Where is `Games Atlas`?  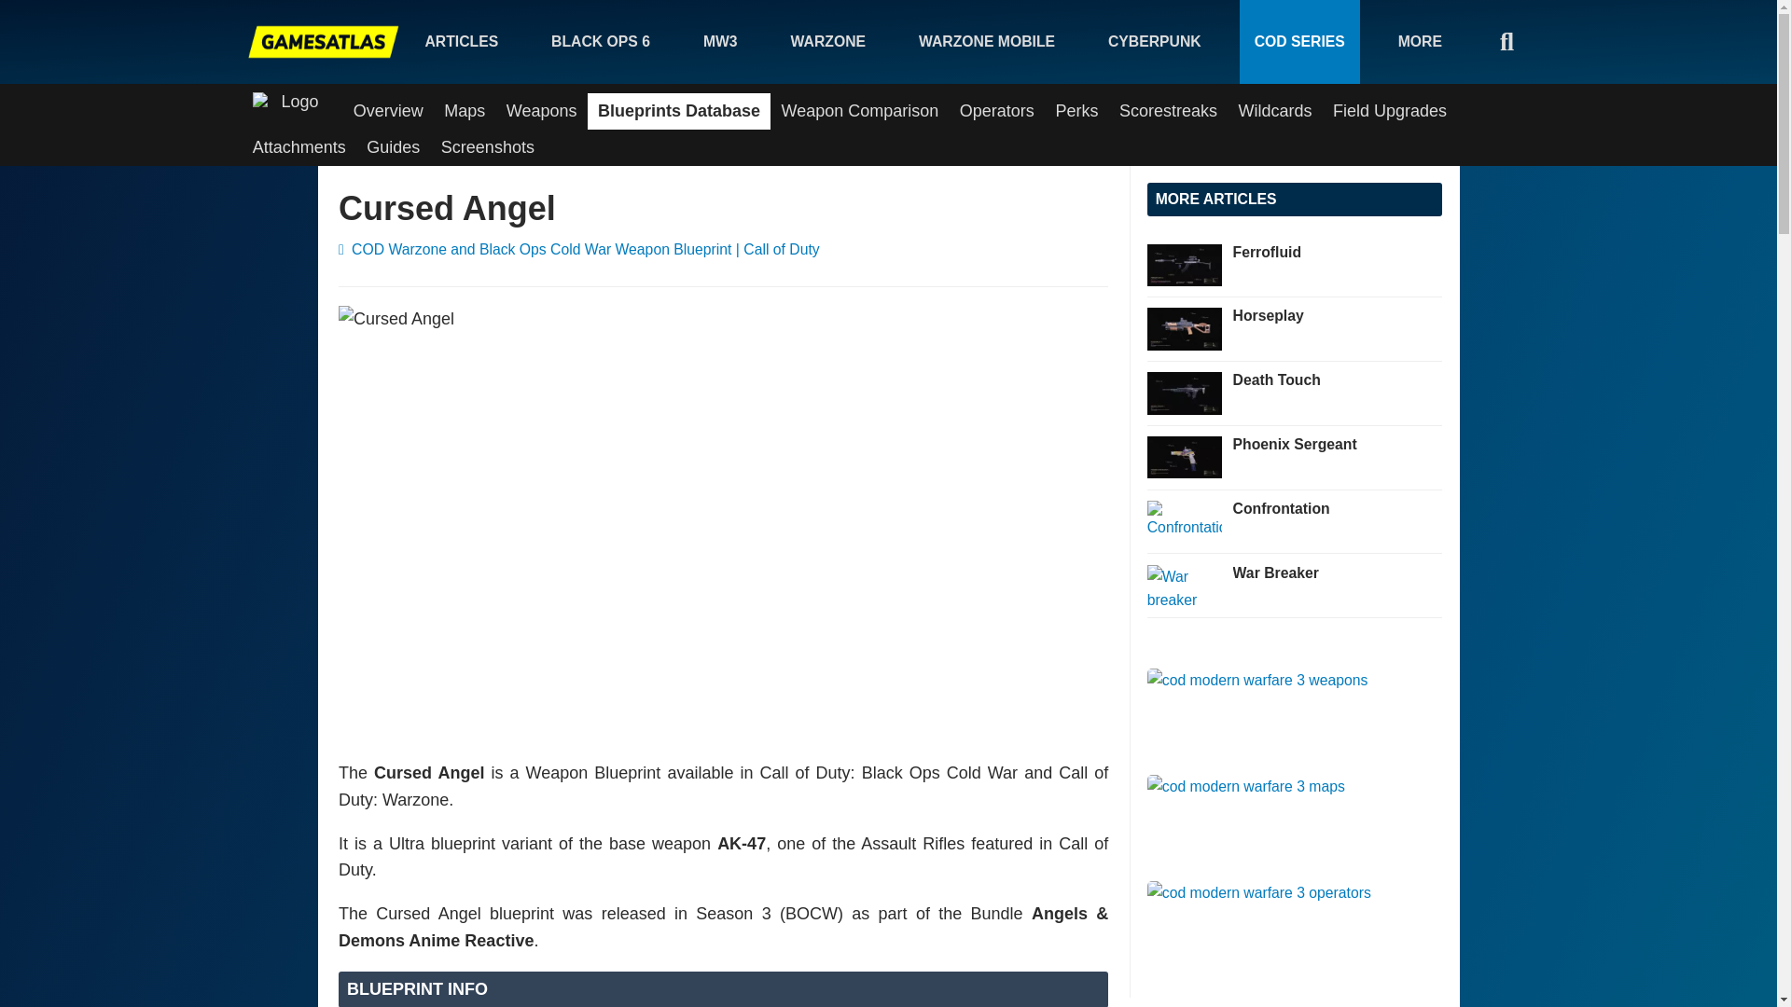 Games Atlas is located at coordinates (324, 41).